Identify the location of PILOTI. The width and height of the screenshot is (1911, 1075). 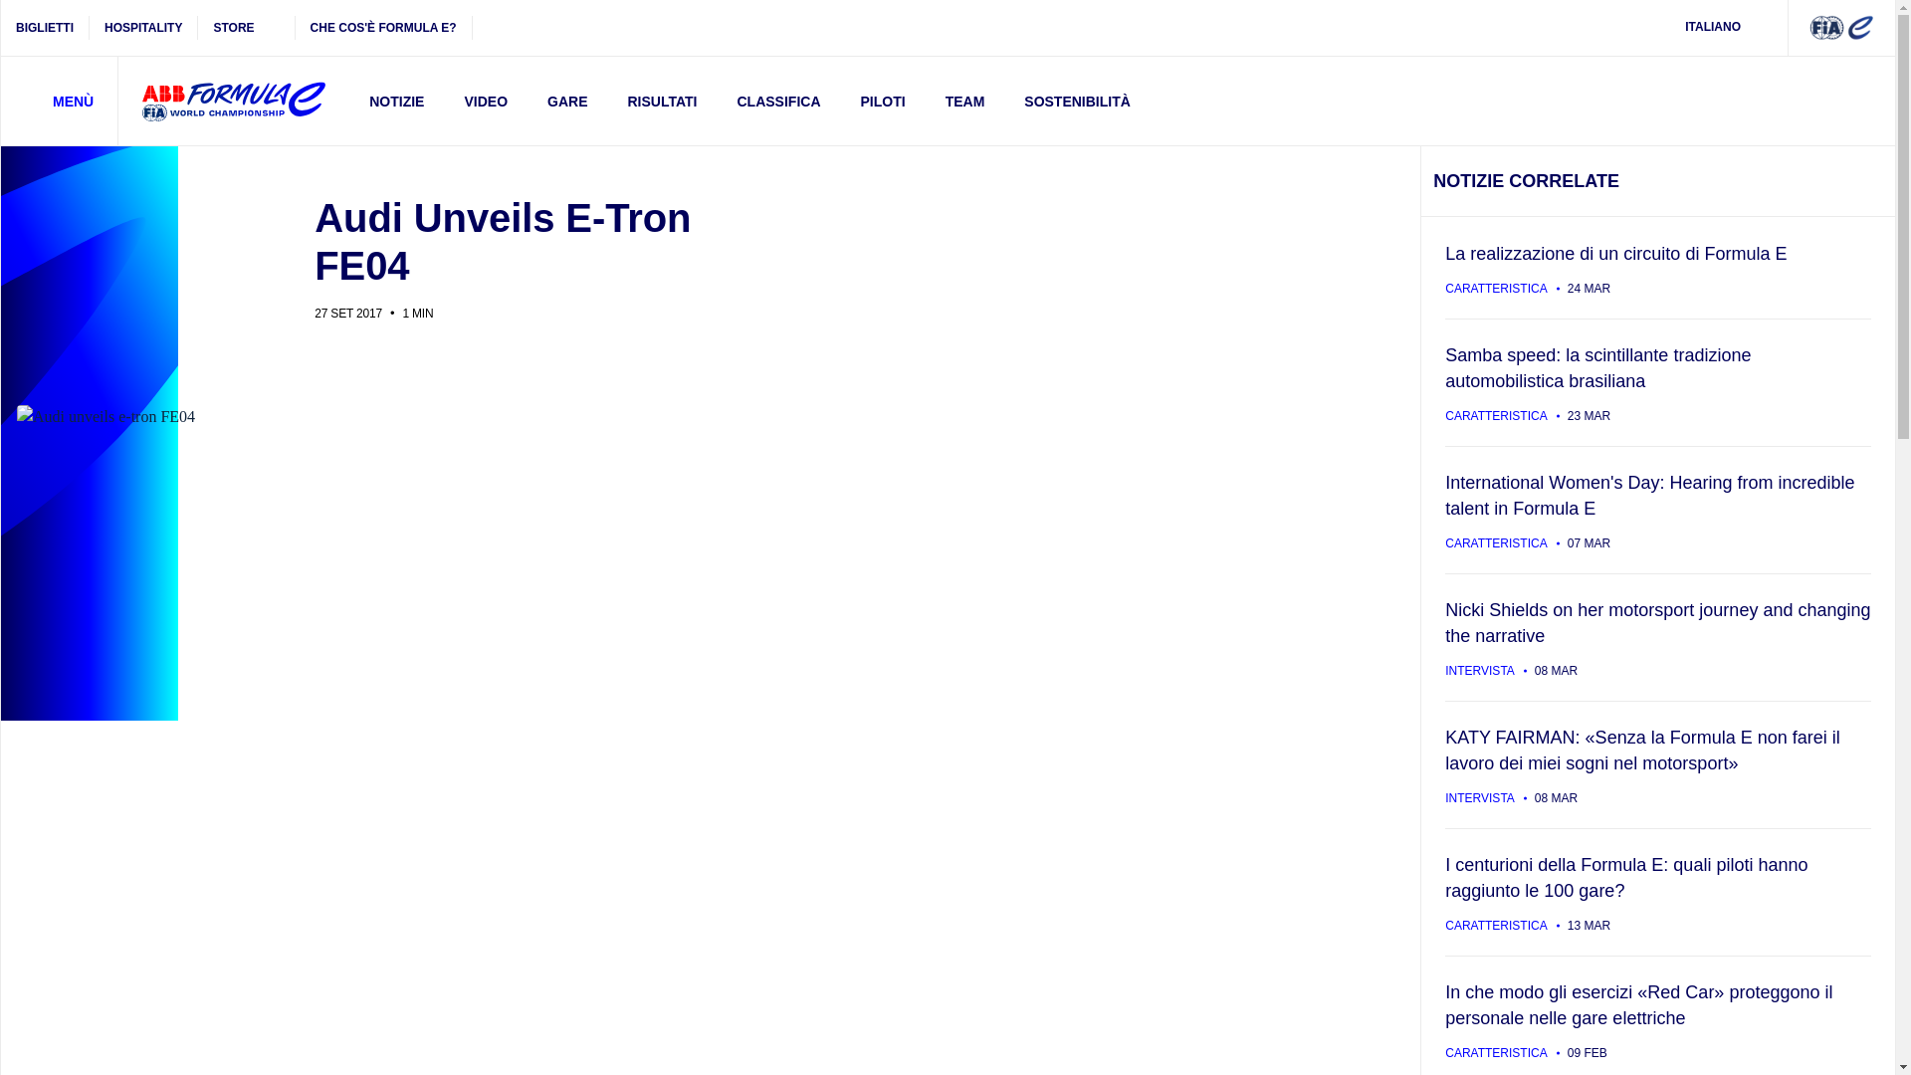
(882, 101).